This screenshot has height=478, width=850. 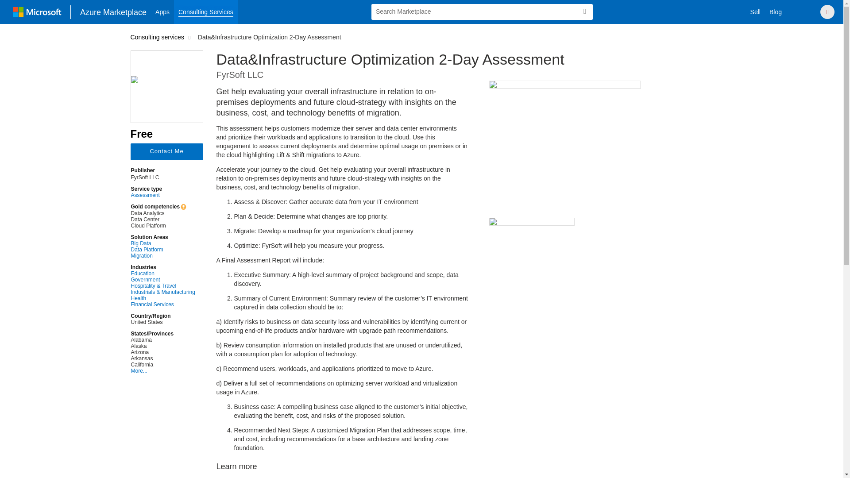 What do you see at coordinates (804, 12) in the screenshot?
I see `Feedback` at bounding box center [804, 12].